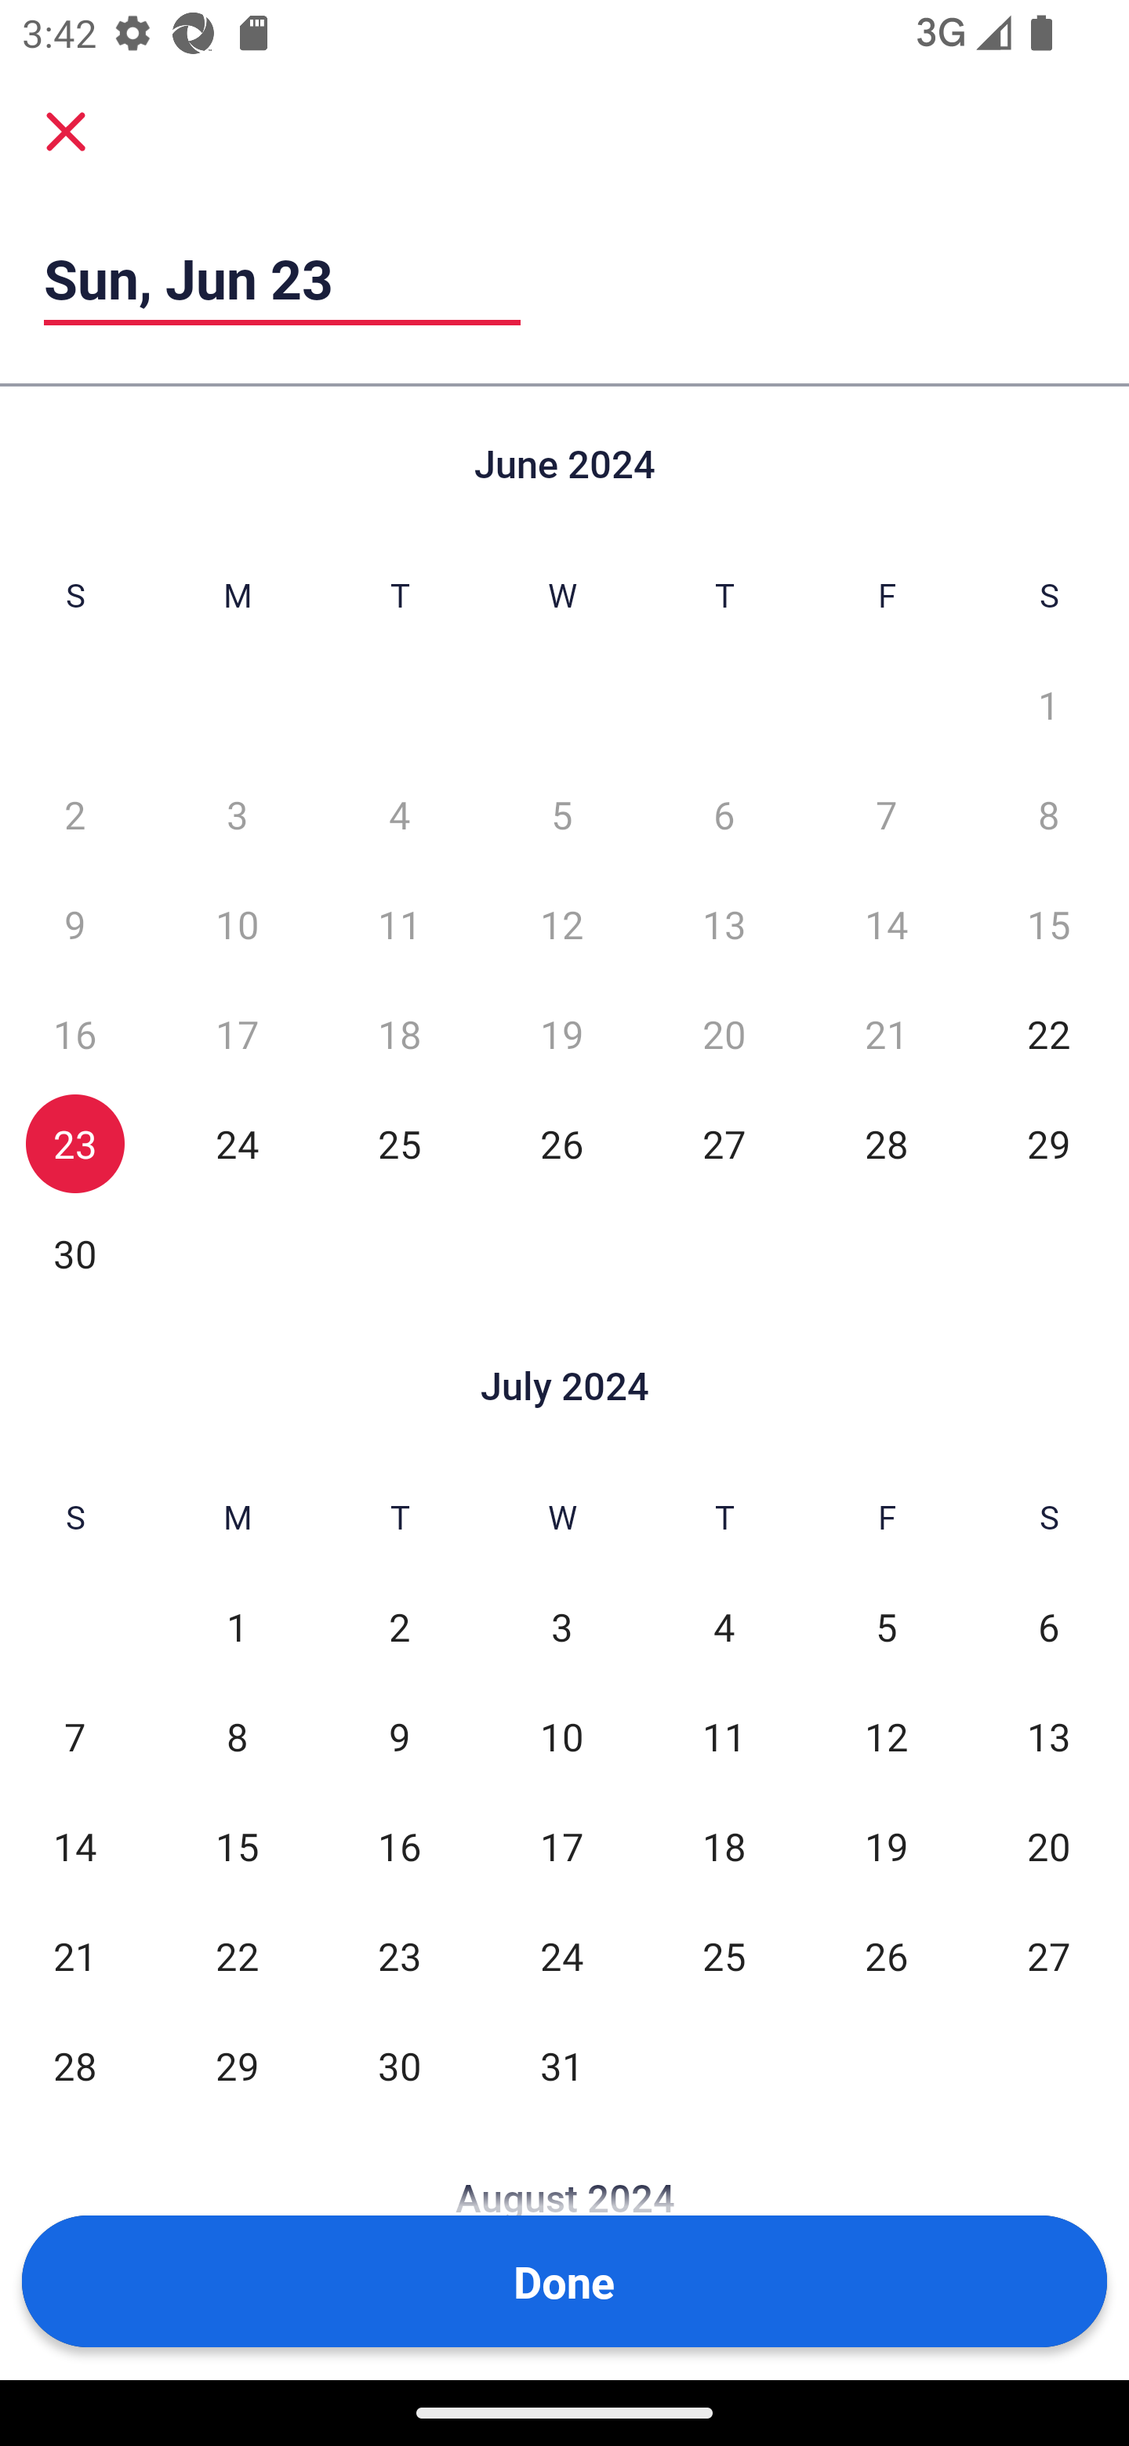 This screenshot has height=2446, width=1129. What do you see at coordinates (886, 1955) in the screenshot?
I see `26 Fri, Jul 26, Not Selected` at bounding box center [886, 1955].